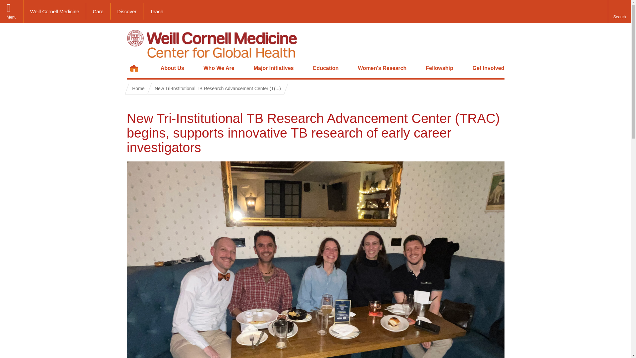  I want to click on Teach, so click(156, 11).